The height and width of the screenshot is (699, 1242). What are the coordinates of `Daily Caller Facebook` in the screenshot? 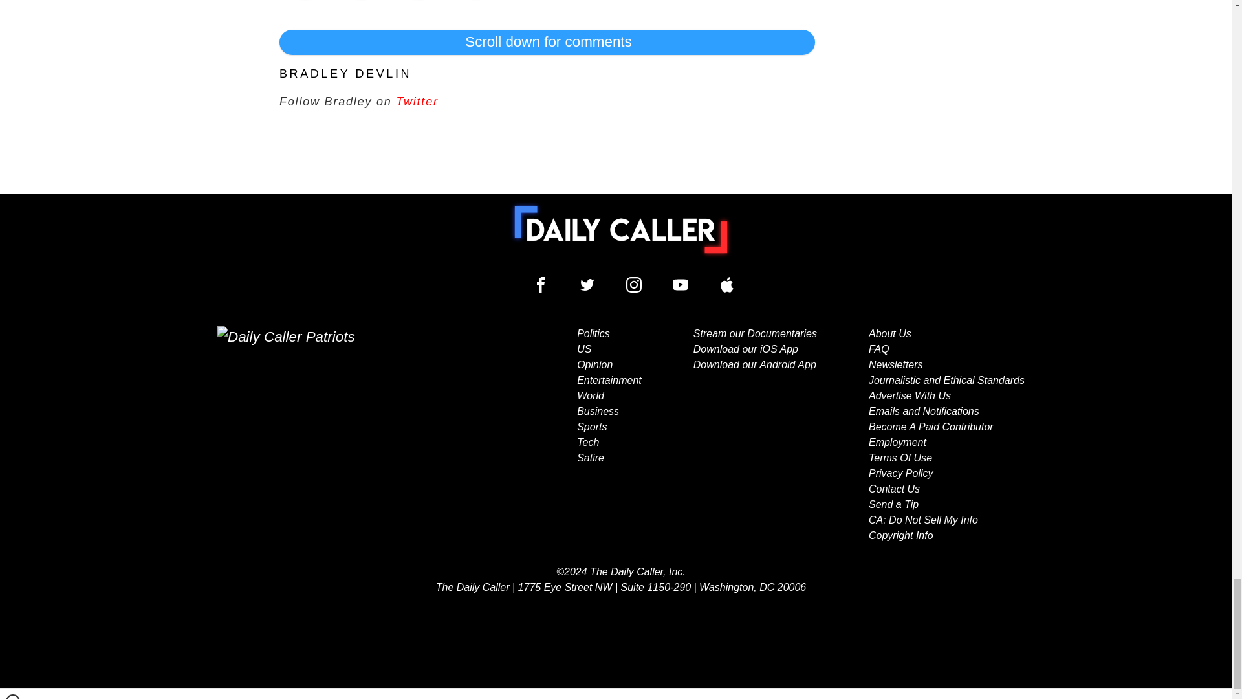 It's located at (541, 285).